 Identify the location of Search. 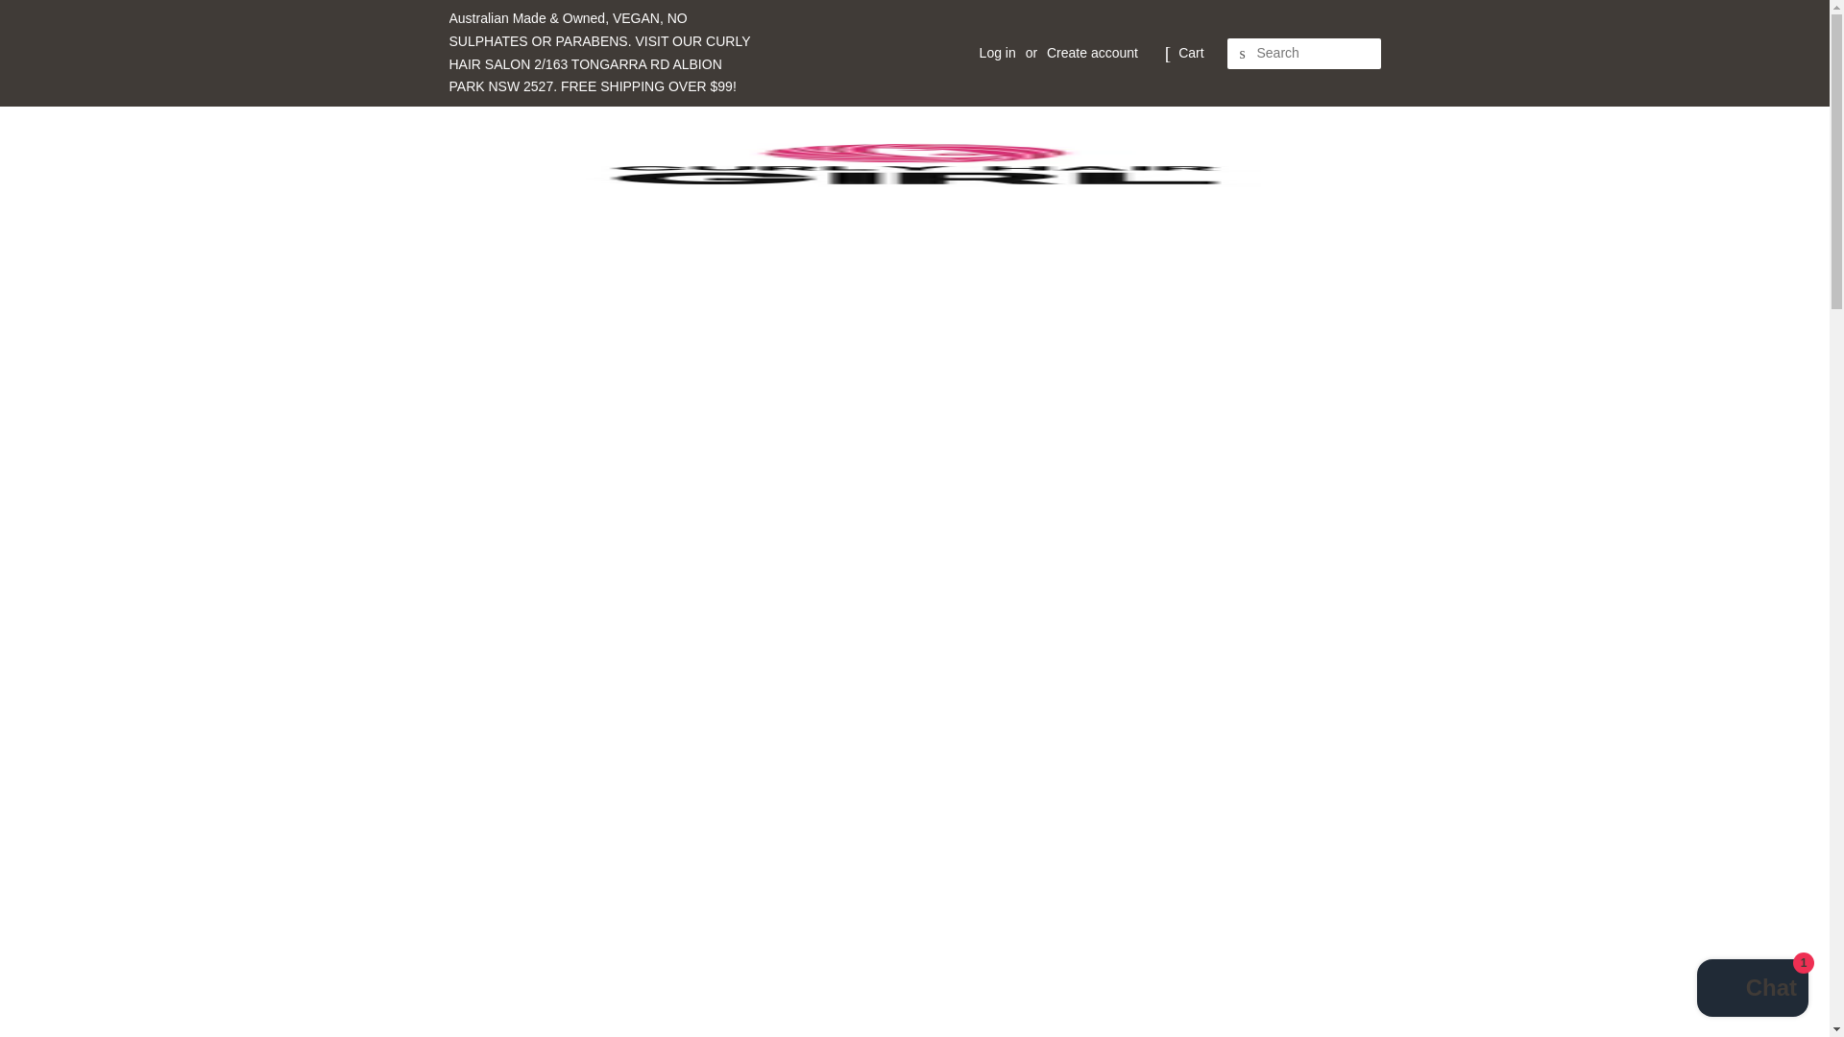
(1243, 54).